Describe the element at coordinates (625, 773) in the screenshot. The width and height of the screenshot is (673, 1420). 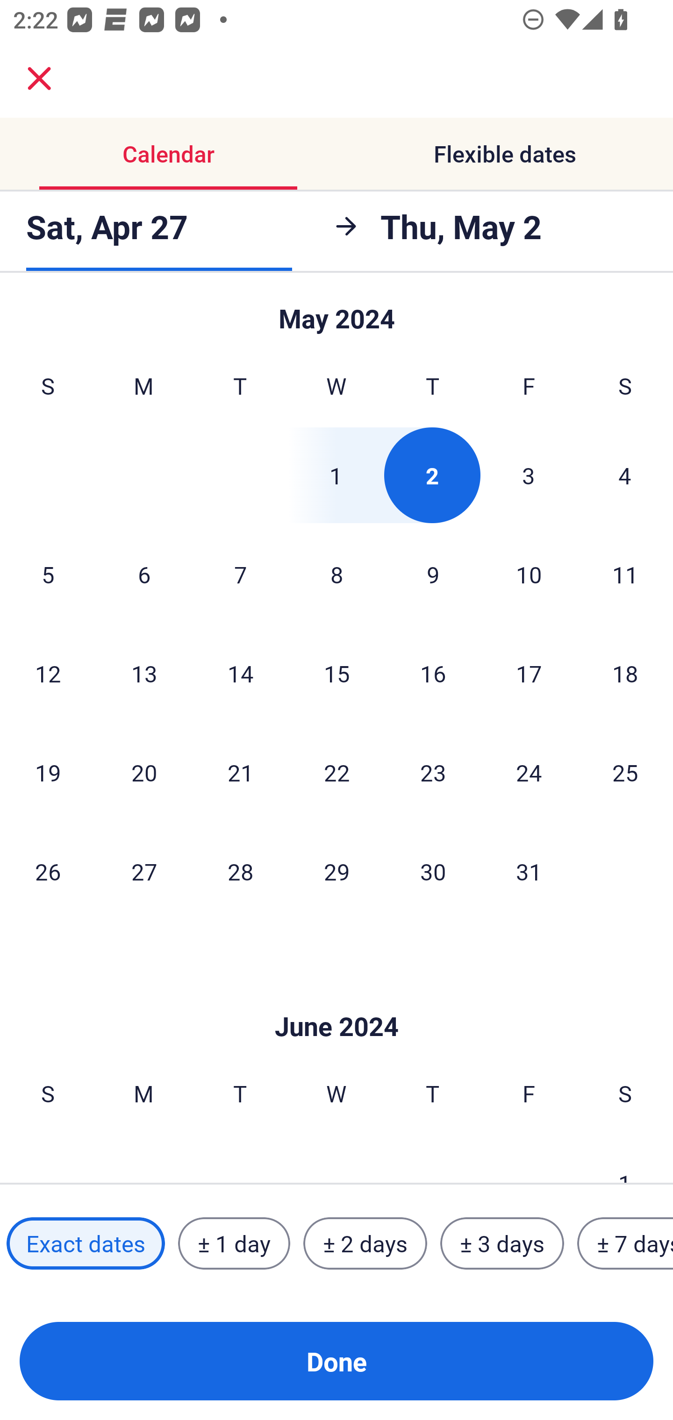
I see `25 Saturday, May 25, 2024` at that location.